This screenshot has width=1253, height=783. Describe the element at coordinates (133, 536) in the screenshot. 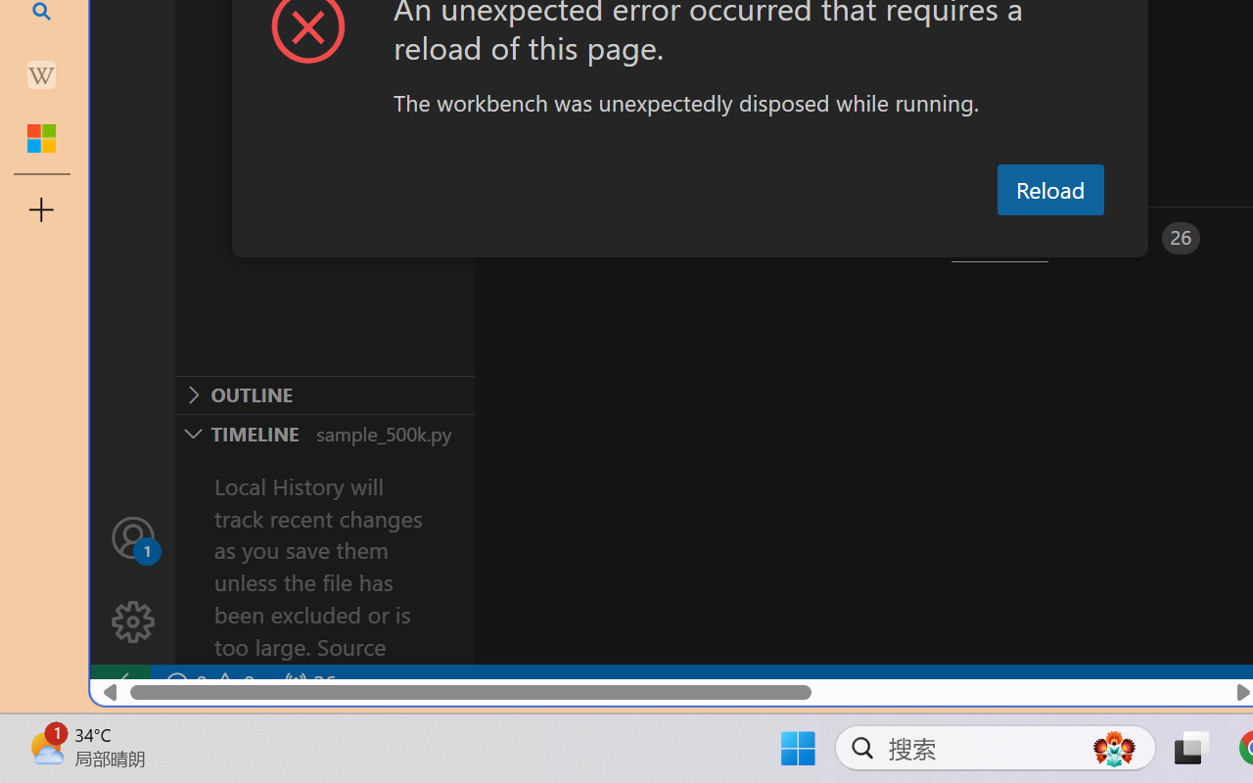

I see `Accounts - Sign in requested` at that location.